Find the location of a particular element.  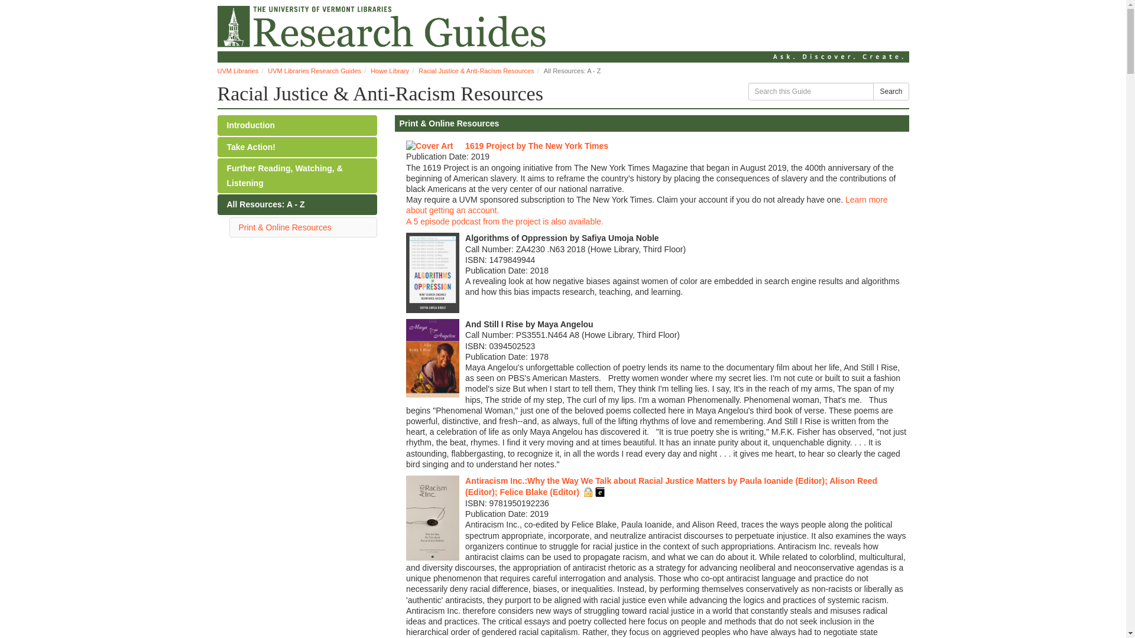

Howe Library main website is located at coordinates (563, 31).